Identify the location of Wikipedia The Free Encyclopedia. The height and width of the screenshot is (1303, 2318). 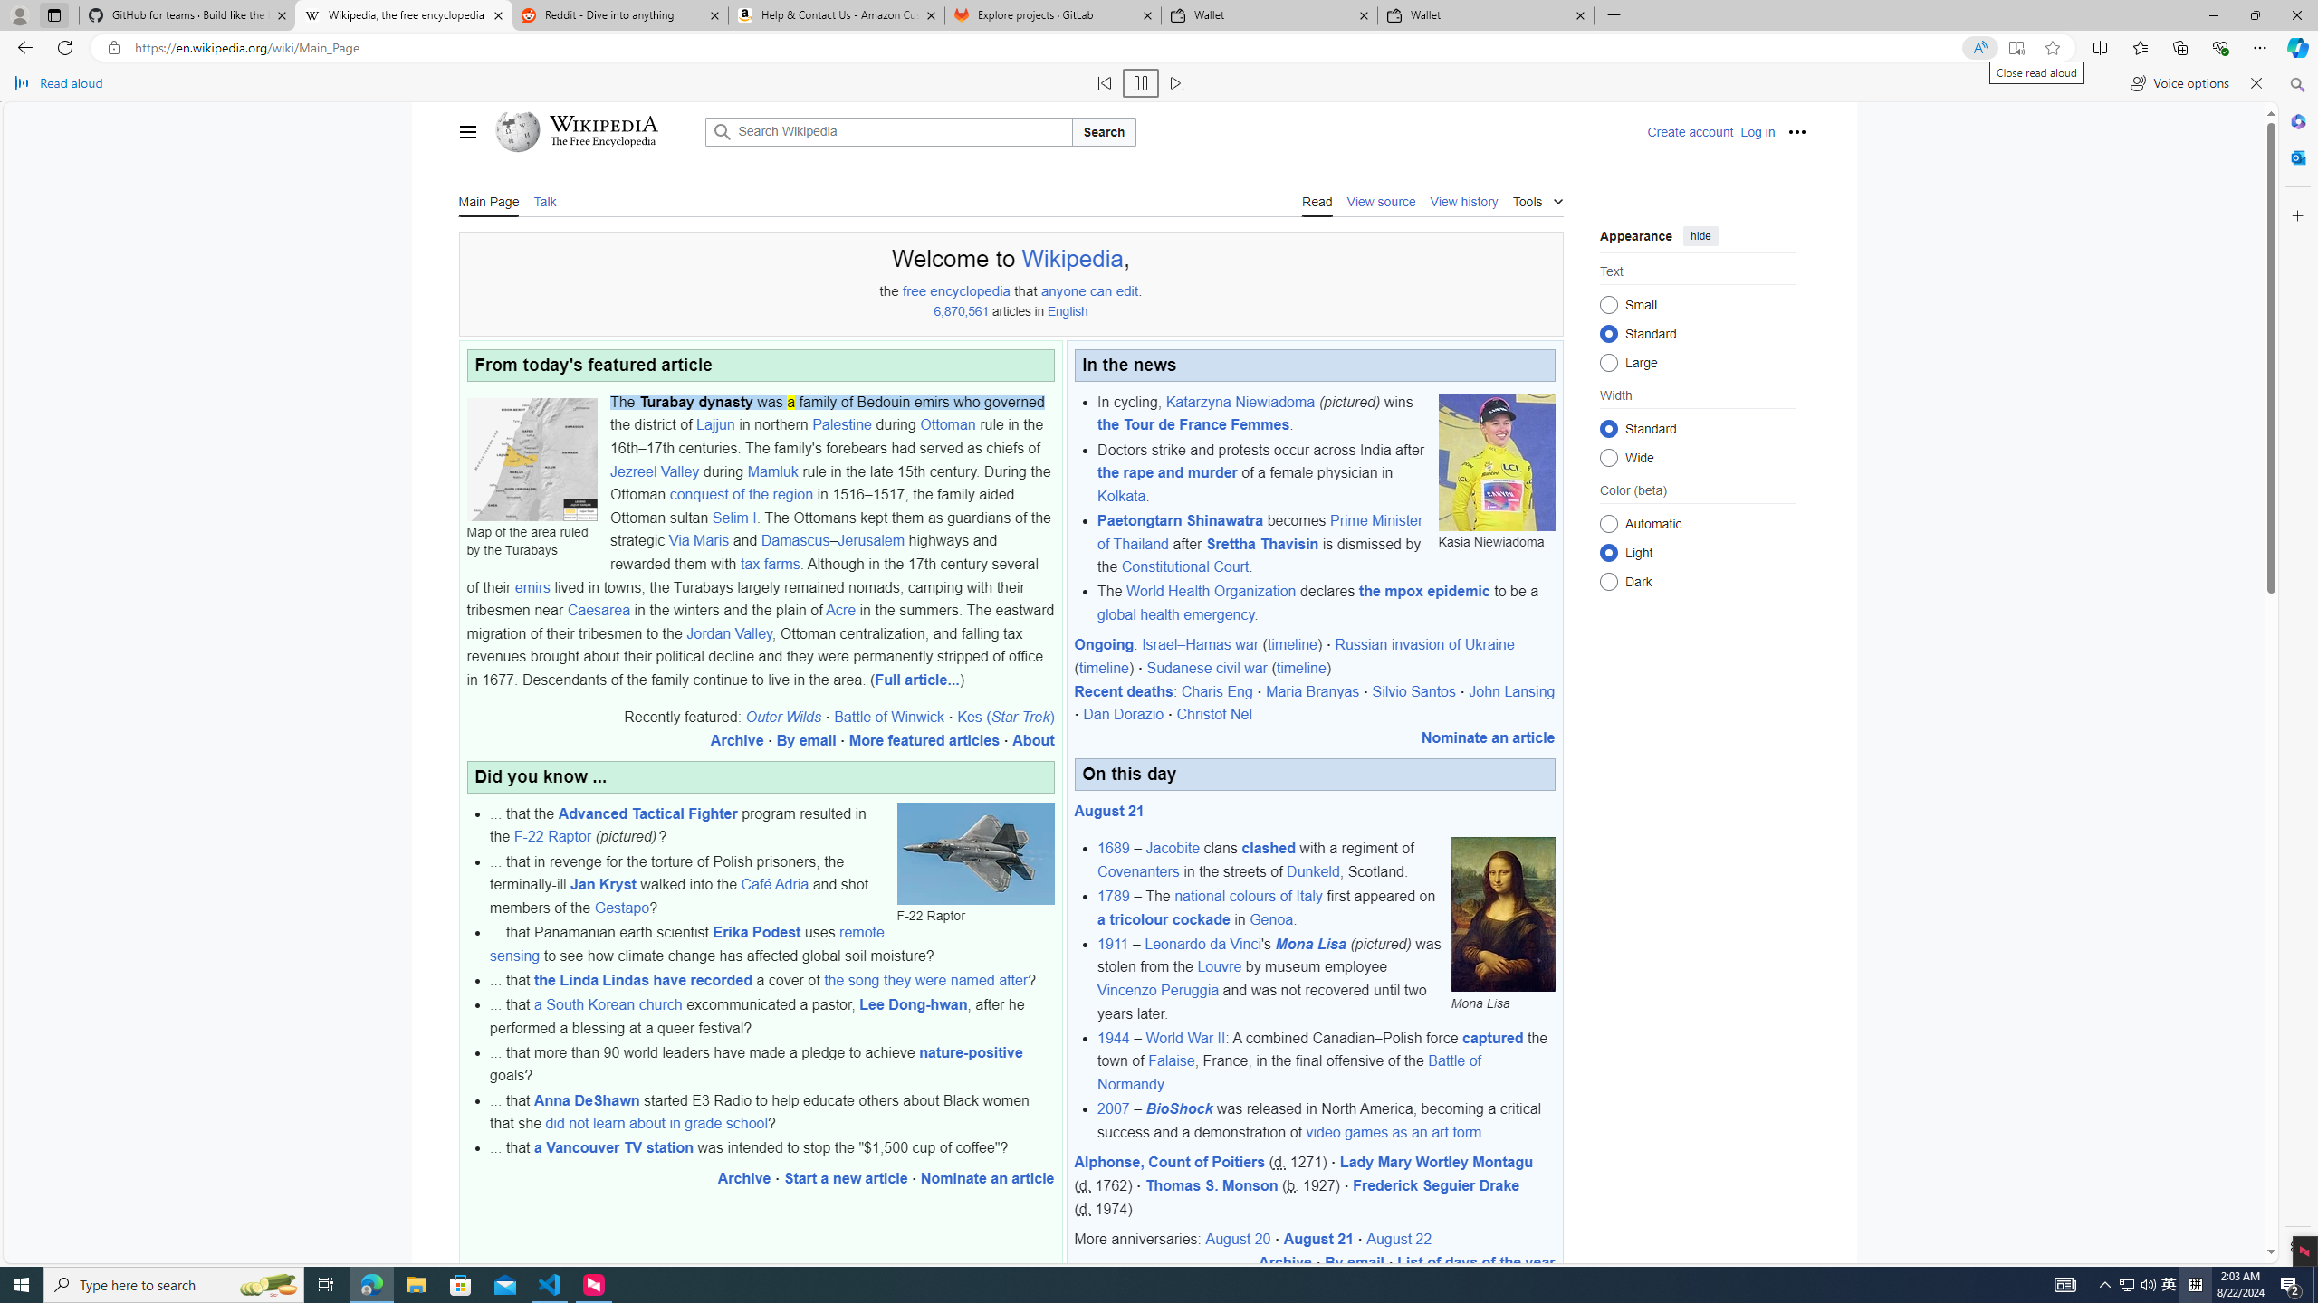
(594, 132).